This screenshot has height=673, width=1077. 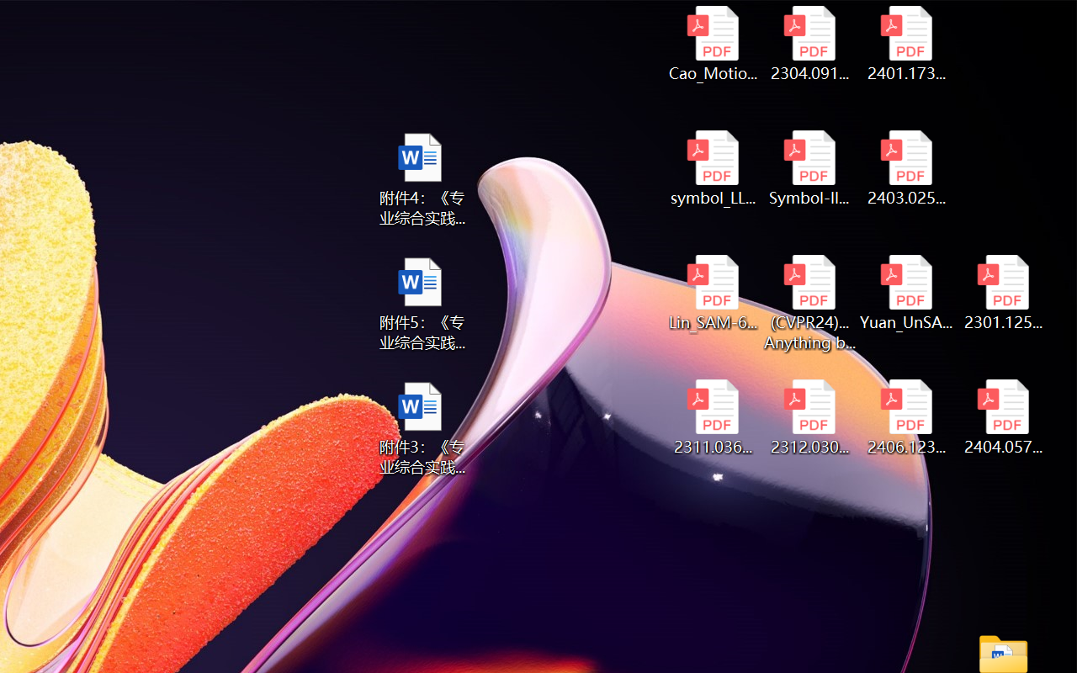 I want to click on 2406.12373v2.pdf, so click(x=907, y=417).